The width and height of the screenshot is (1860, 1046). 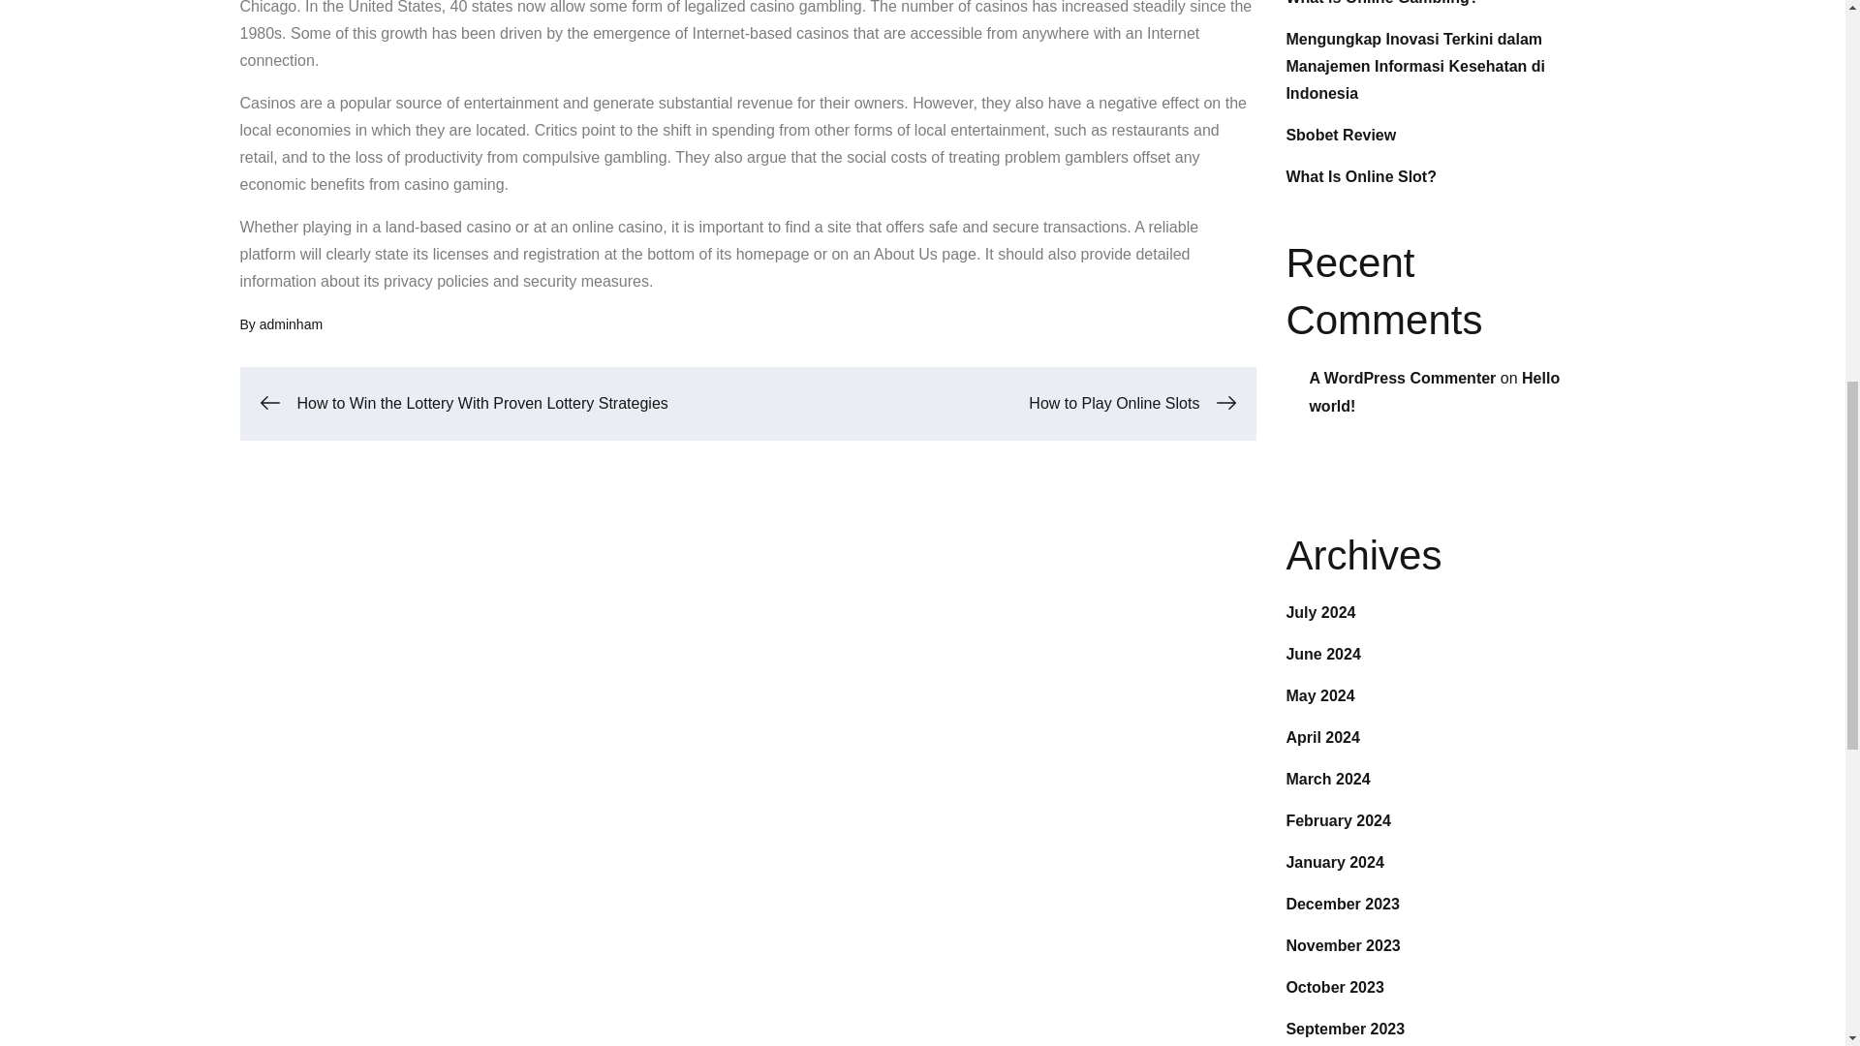 What do you see at coordinates (1321, 654) in the screenshot?
I see `June 2024` at bounding box center [1321, 654].